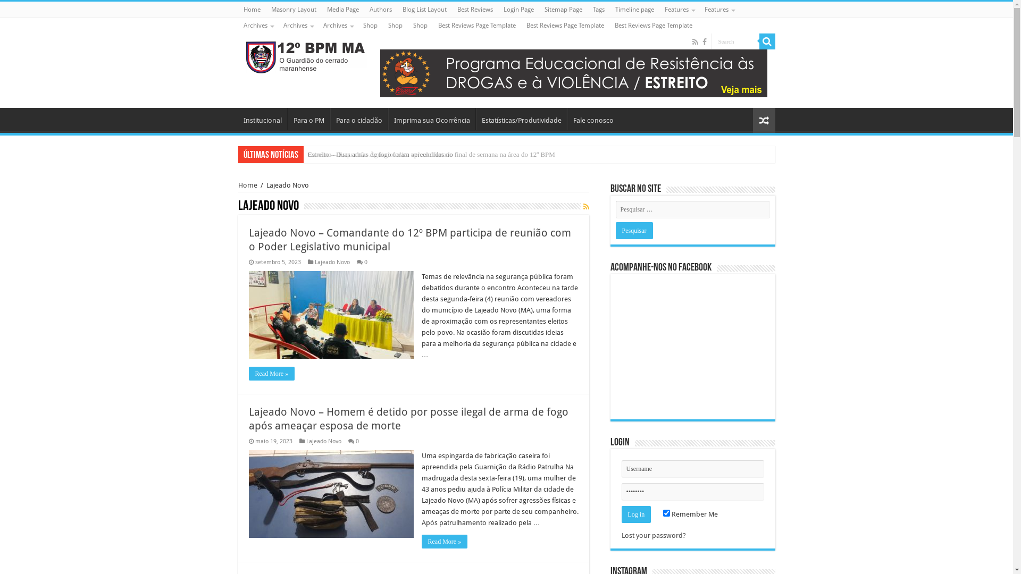 Image resolution: width=1021 pixels, height=574 pixels. What do you see at coordinates (324, 441) in the screenshot?
I see `Lajeado Novo` at bounding box center [324, 441].